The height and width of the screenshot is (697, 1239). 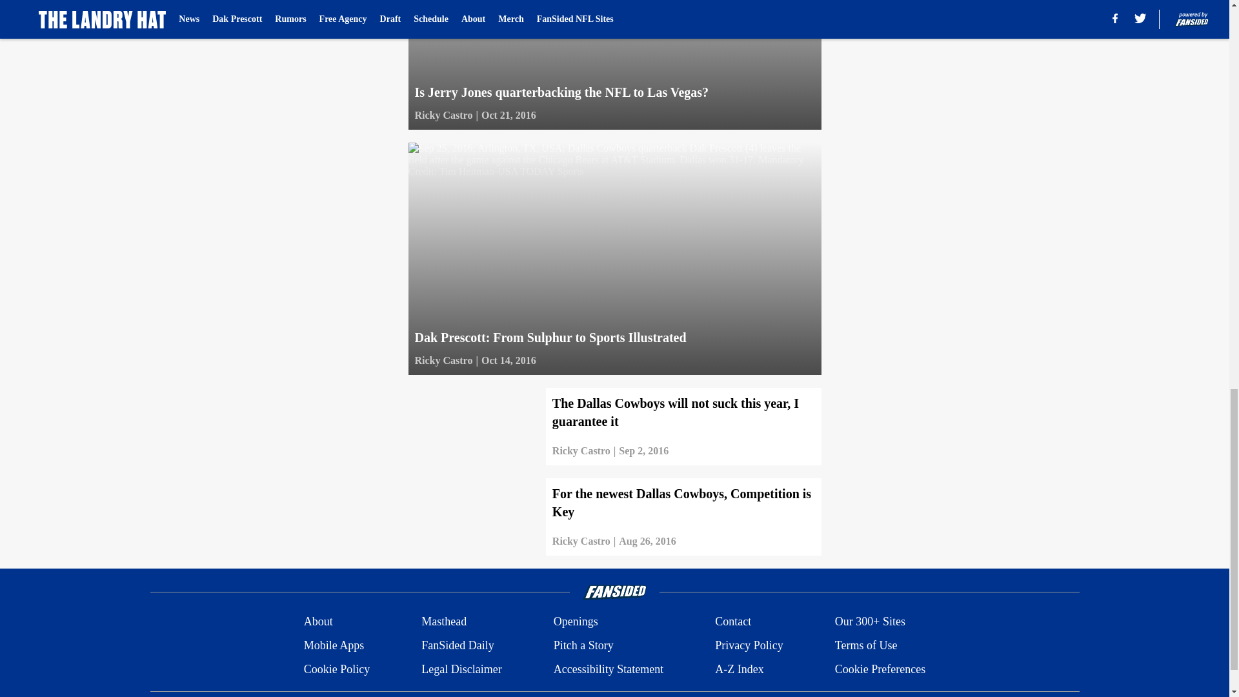 What do you see at coordinates (444, 622) in the screenshot?
I see `Masthead` at bounding box center [444, 622].